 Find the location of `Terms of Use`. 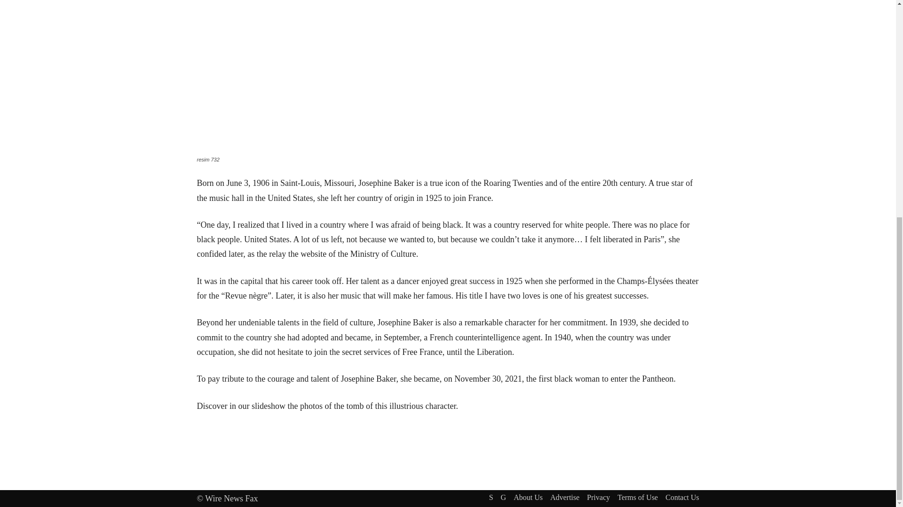

Terms of Use is located at coordinates (638, 498).